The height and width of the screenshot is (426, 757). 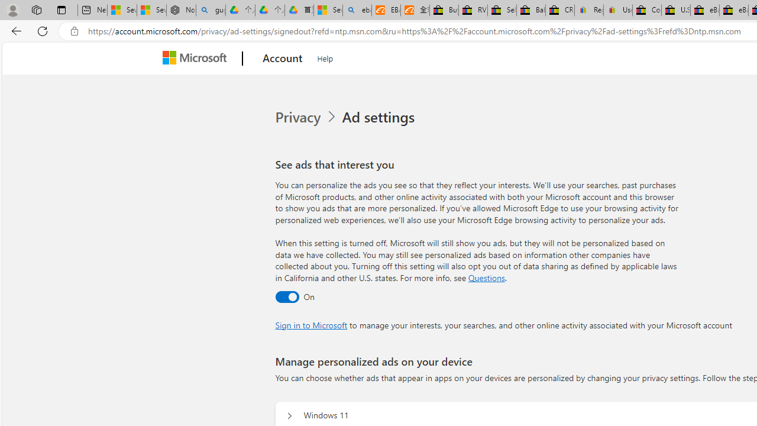 I want to click on Help, so click(x=325, y=57).